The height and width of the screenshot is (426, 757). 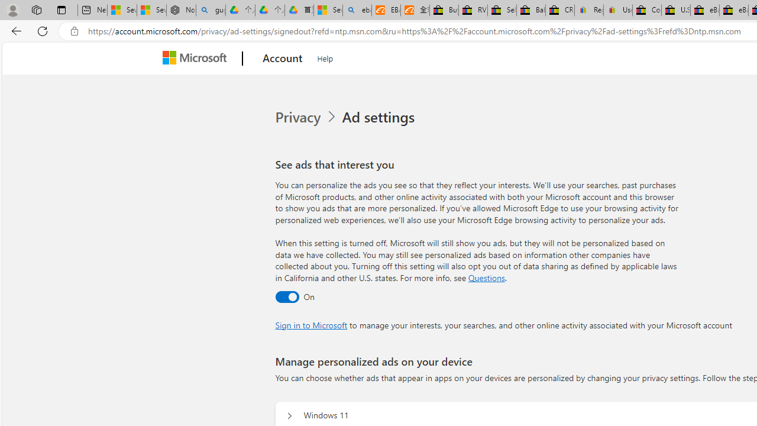 I want to click on Help, so click(x=325, y=57).